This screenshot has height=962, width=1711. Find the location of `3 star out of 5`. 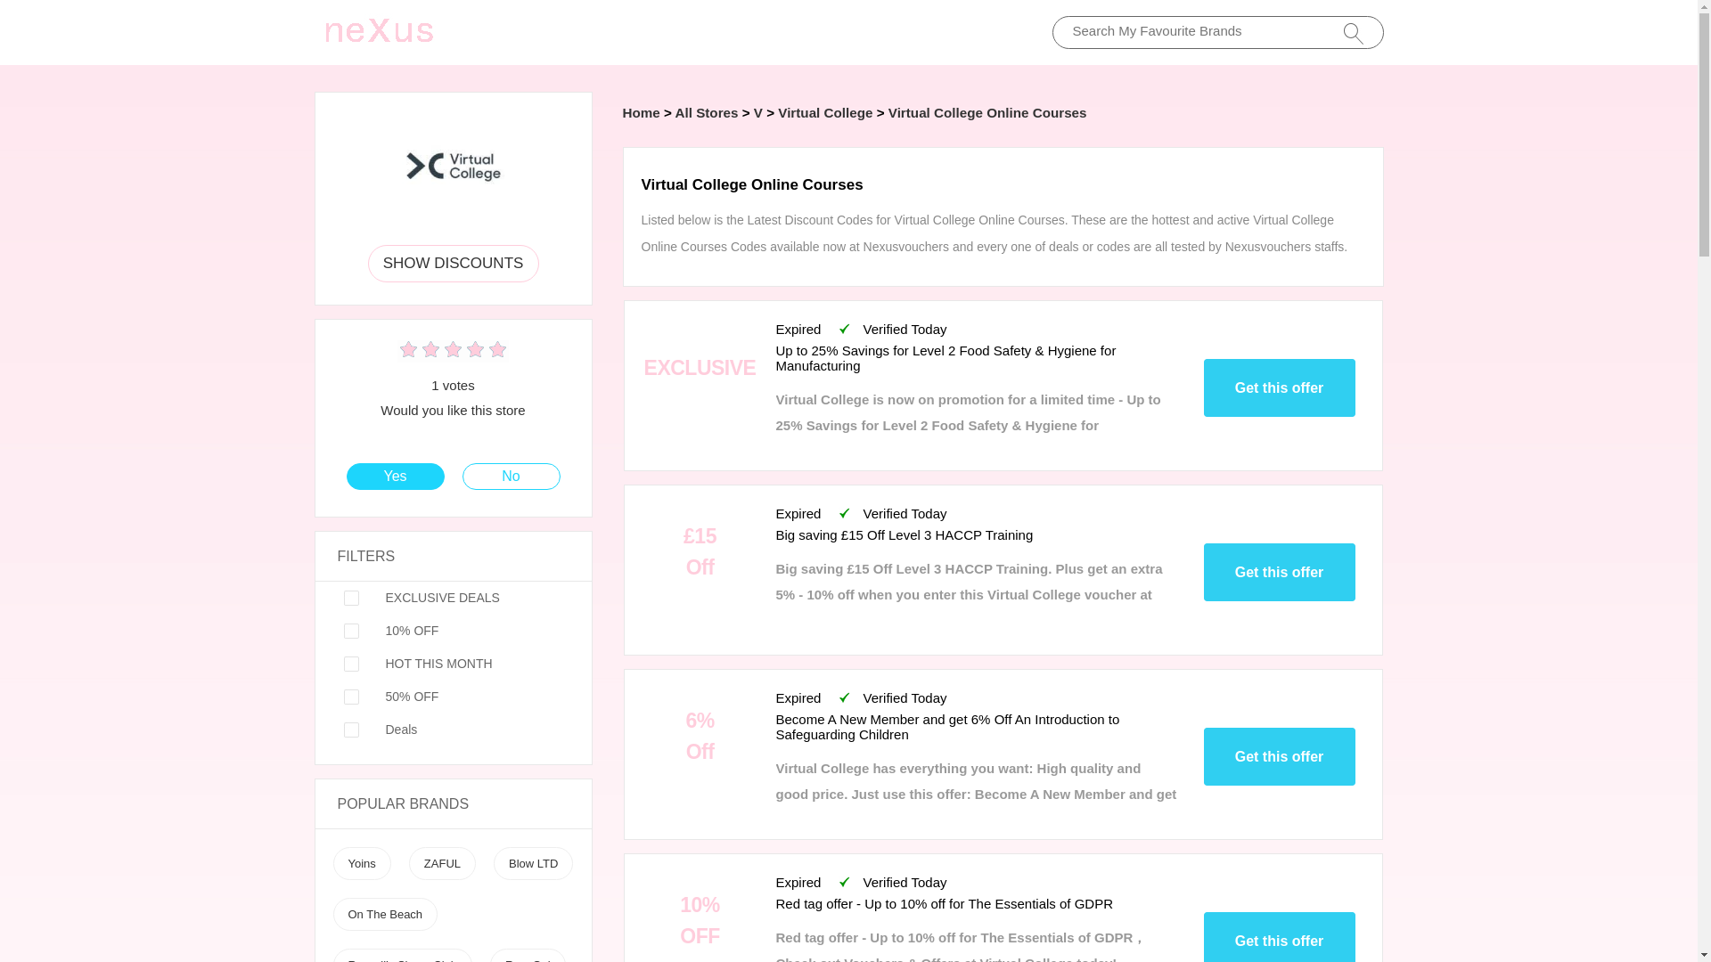

3 star out of 5 is located at coordinates (430, 351).